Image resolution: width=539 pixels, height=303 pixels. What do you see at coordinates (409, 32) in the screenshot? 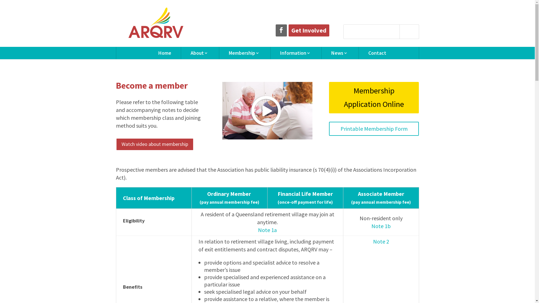
I see `Search` at bounding box center [409, 32].